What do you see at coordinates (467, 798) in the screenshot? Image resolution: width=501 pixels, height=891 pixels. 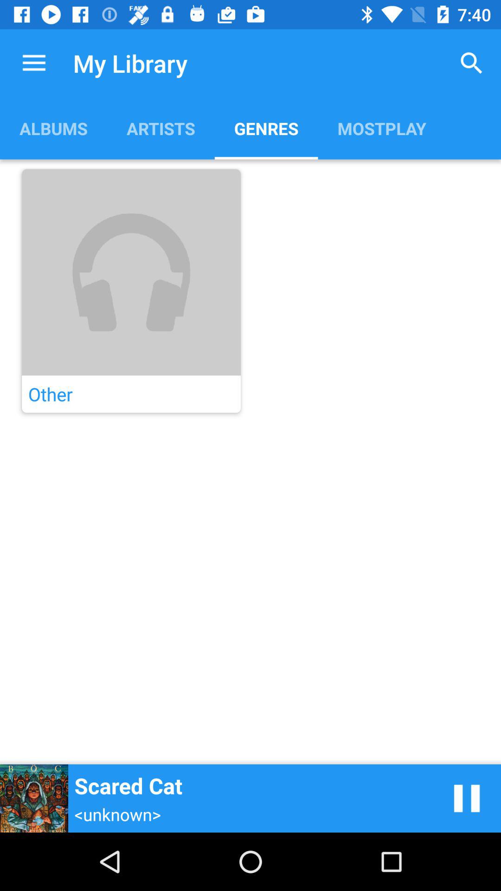 I see `pause` at bounding box center [467, 798].